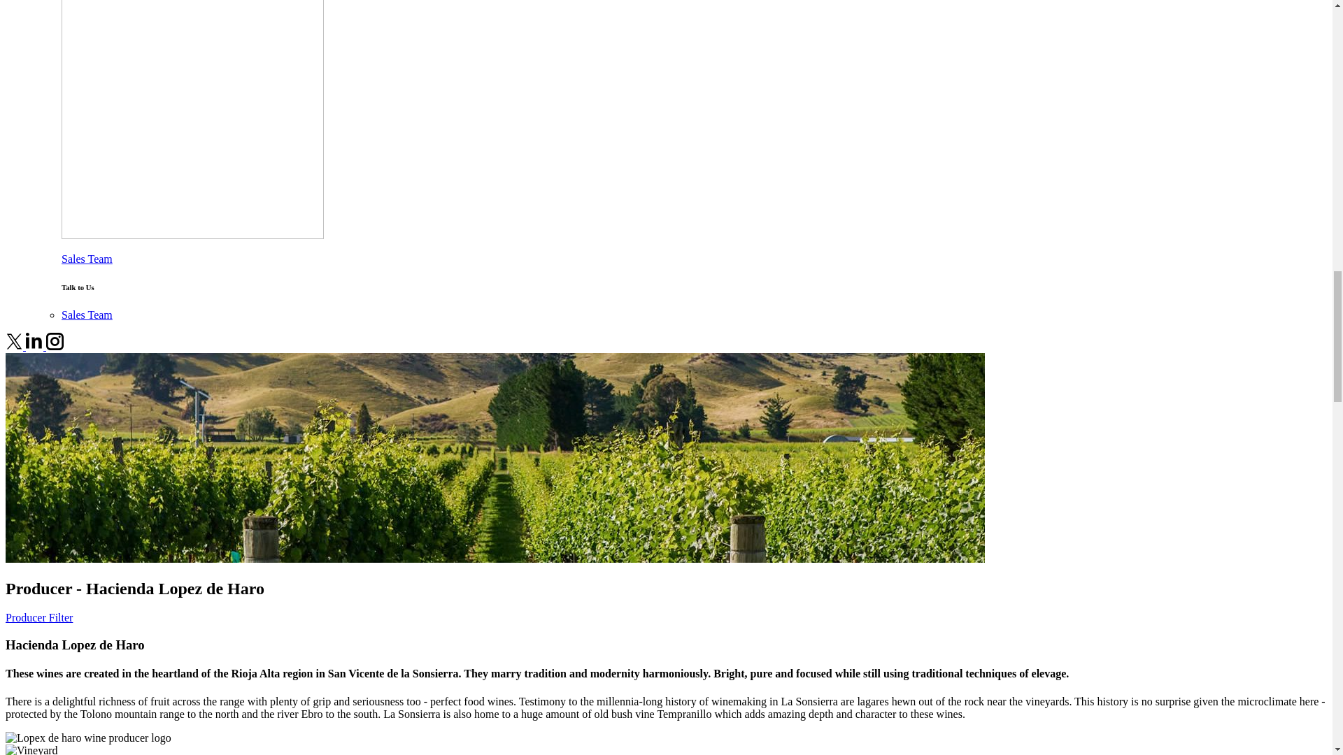 This screenshot has width=1343, height=755. I want to click on LinkedIn, so click(35, 347).